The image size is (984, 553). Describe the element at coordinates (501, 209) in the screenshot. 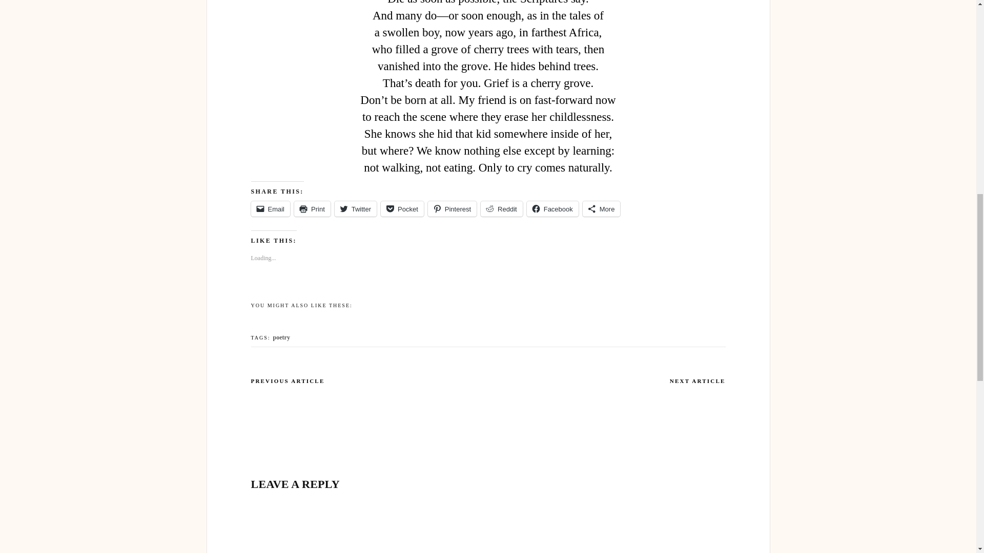

I see `Click to share on Reddit` at that location.